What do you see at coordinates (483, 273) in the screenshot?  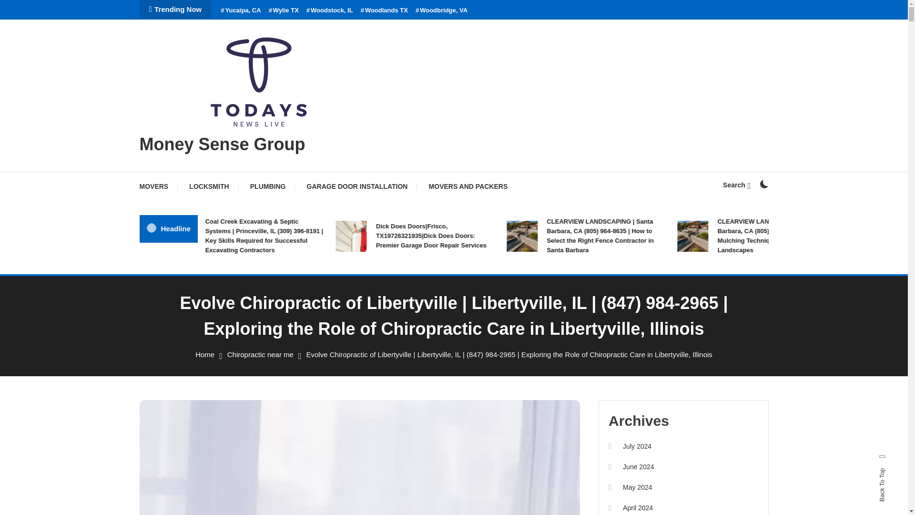 I see `Search` at bounding box center [483, 273].